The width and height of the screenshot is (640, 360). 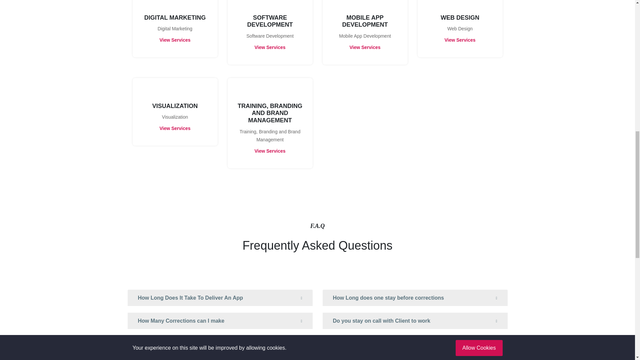 I want to click on View Services, so click(x=460, y=40).